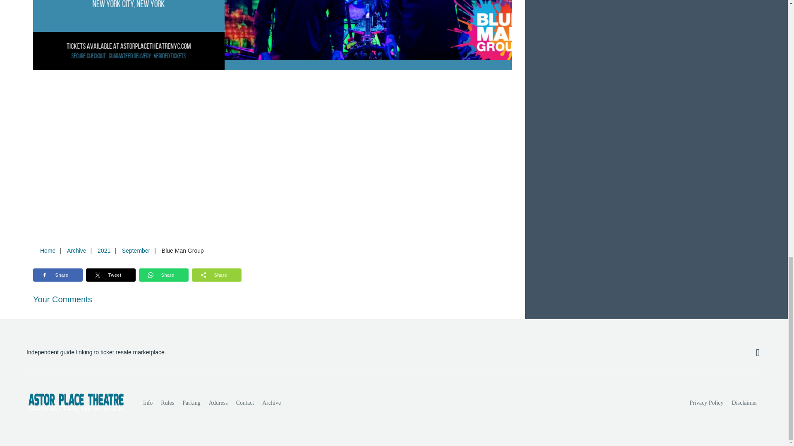  I want to click on Home, so click(48, 250).